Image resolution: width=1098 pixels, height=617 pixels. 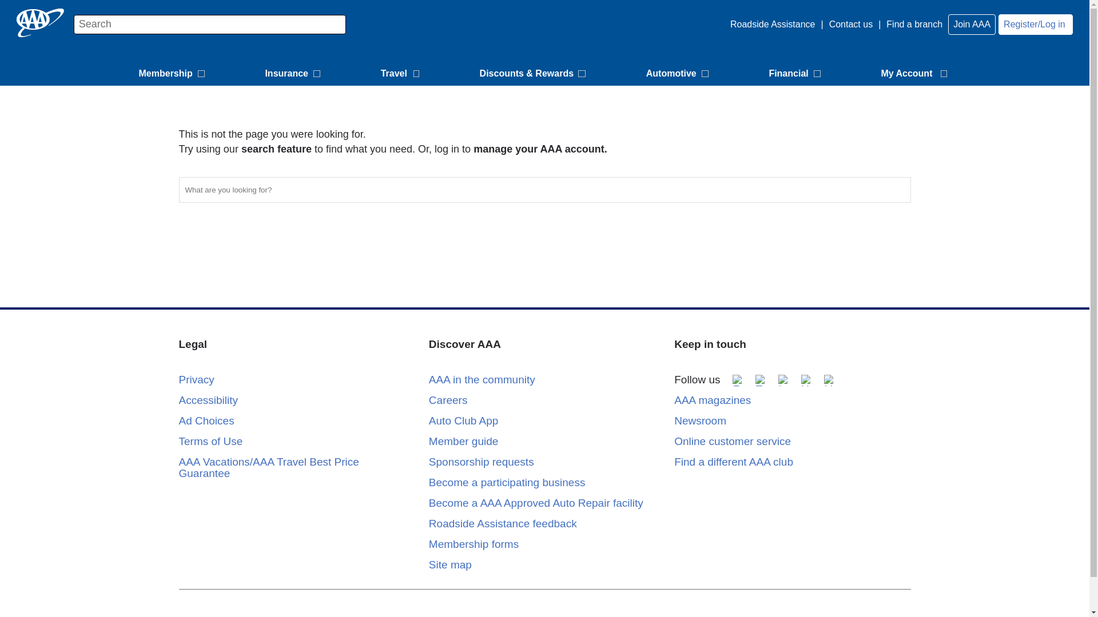 I want to click on Find a branch, so click(x=914, y=24).